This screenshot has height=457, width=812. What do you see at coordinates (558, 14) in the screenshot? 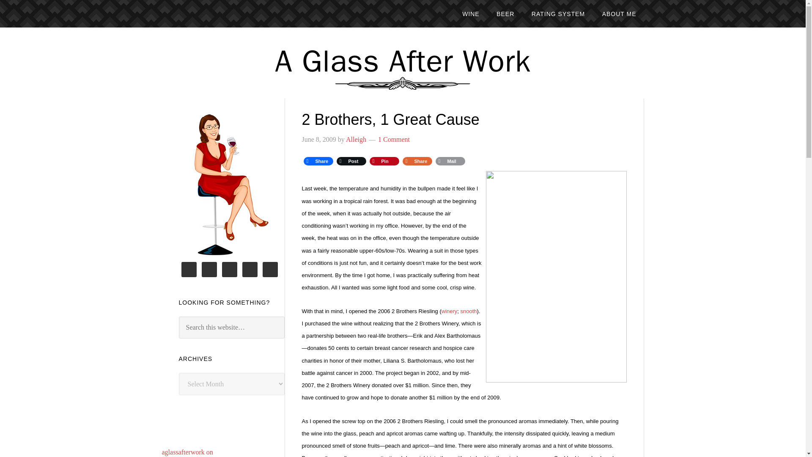
I see `RATING SYSTEM` at bounding box center [558, 14].